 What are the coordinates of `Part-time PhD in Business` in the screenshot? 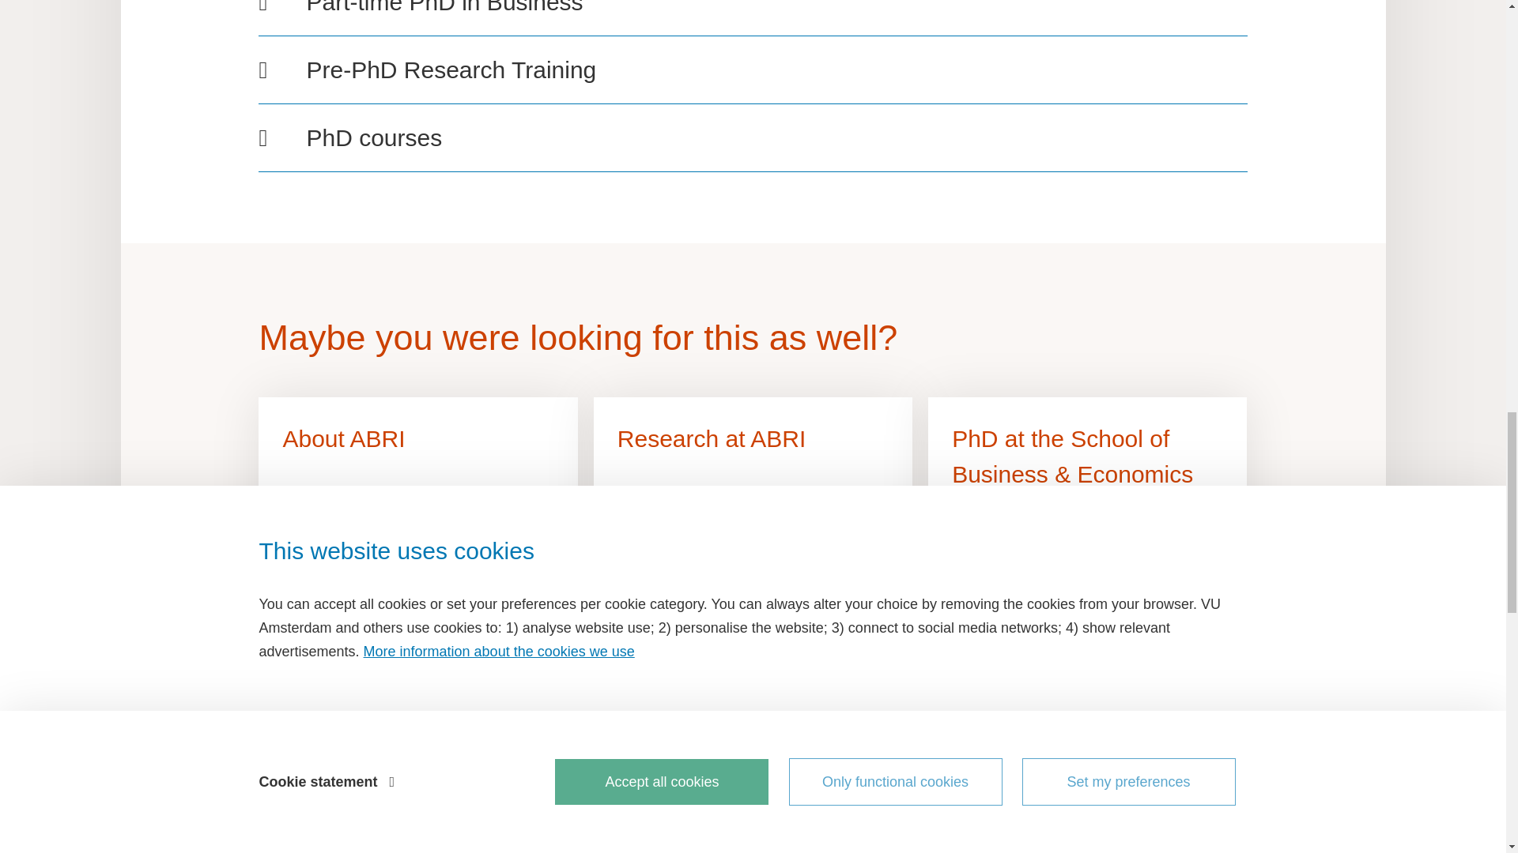 It's located at (752, 9).